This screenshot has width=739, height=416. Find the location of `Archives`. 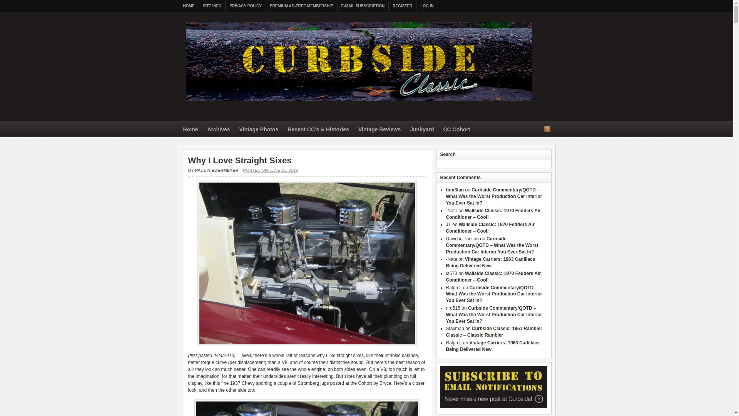

Archives is located at coordinates (218, 130).